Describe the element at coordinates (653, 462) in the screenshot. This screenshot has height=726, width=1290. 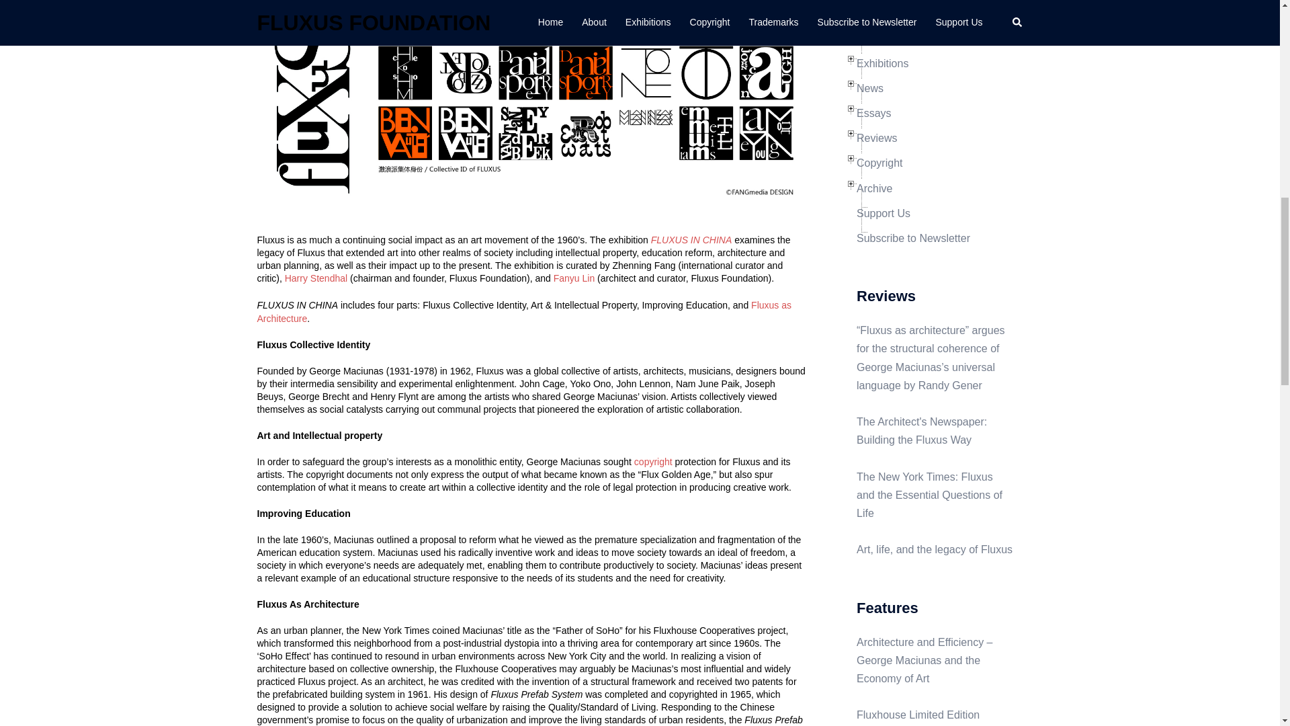
I see `copyright` at that location.